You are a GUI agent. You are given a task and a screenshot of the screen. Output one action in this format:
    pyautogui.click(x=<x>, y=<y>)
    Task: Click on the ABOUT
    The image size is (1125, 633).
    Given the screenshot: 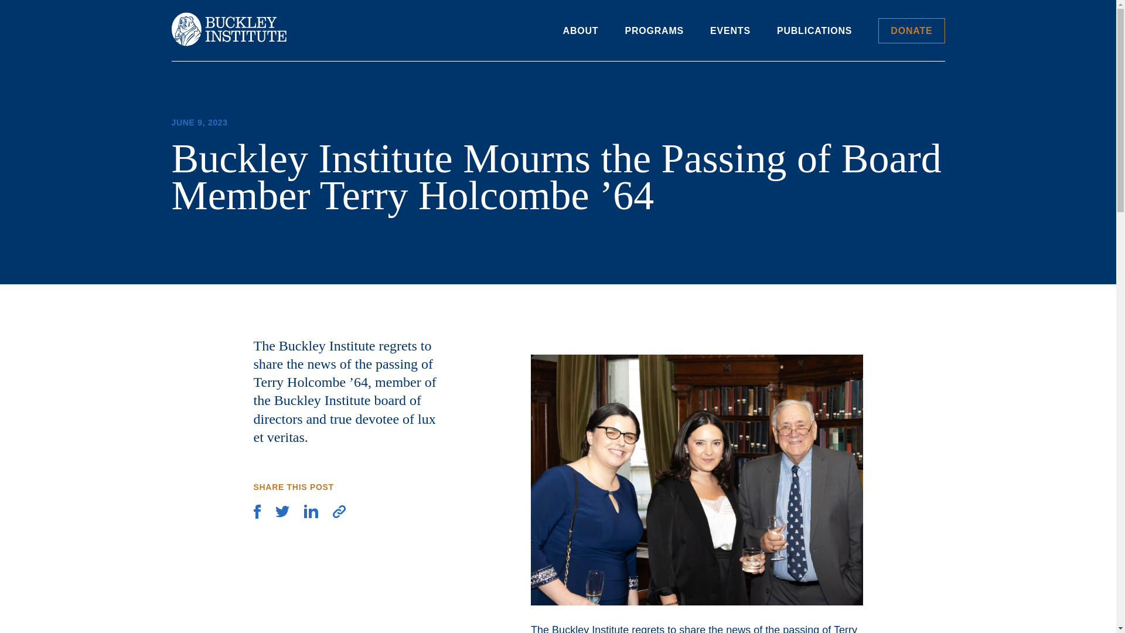 What is the action you would take?
    pyautogui.click(x=581, y=30)
    